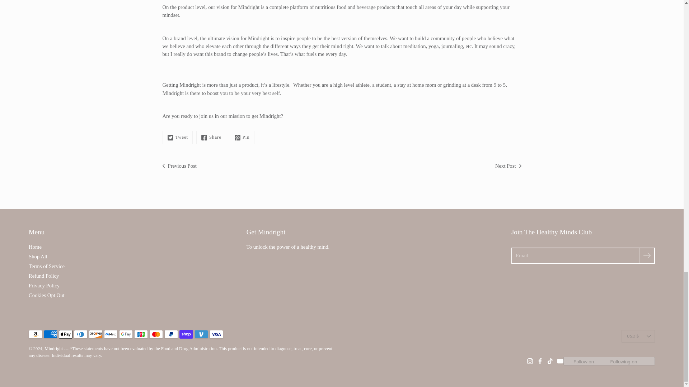 This screenshot has width=689, height=387. What do you see at coordinates (44, 276) in the screenshot?
I see `Refund Policy` at bounding box center [44, 276].